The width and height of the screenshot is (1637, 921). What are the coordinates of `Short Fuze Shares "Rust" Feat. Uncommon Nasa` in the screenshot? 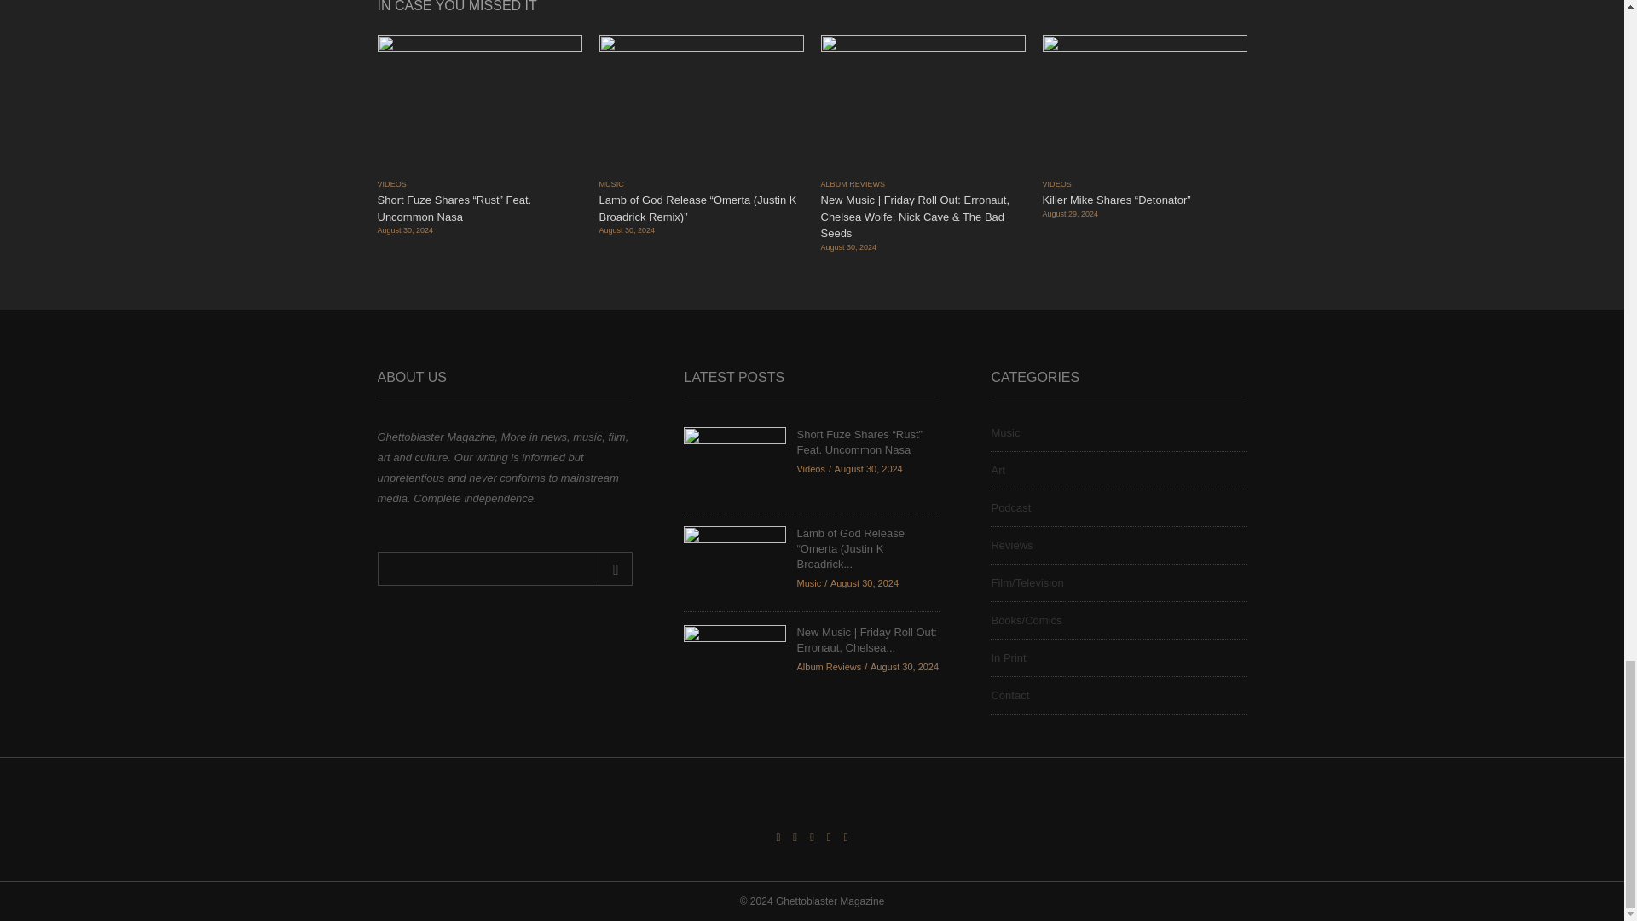 It's located at (478, 104).